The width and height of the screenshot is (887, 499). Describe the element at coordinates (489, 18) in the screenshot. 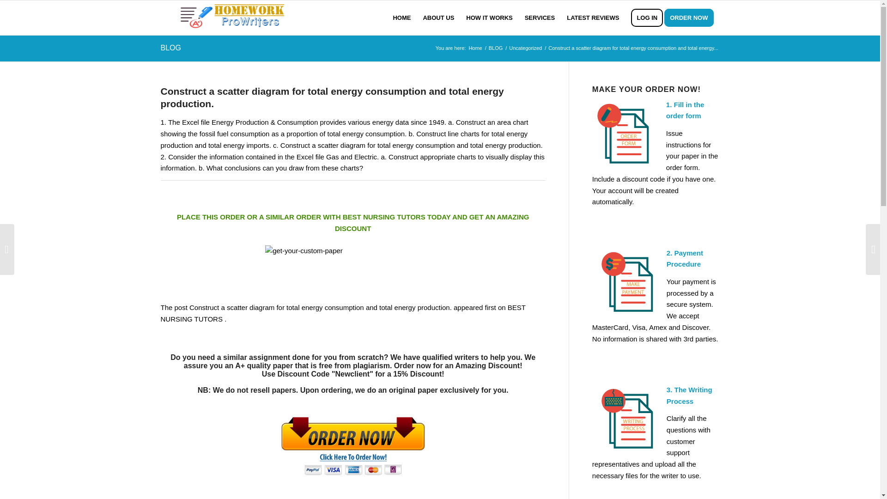

I see `HOW IT WORKS` at that location.